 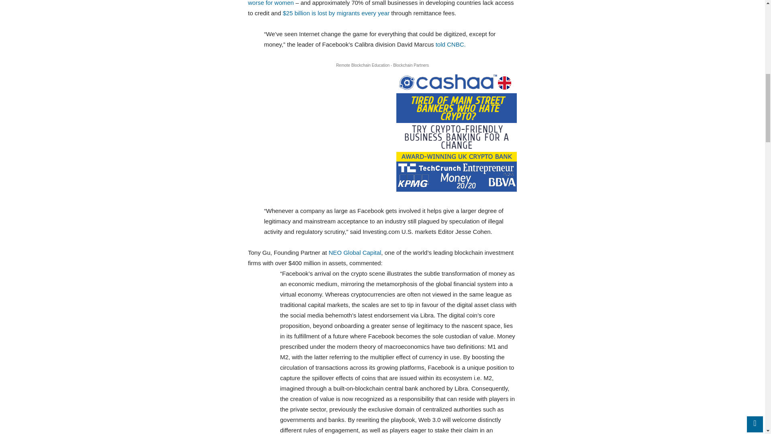 I want to click on told CNBC., so click(x=451, y=44).